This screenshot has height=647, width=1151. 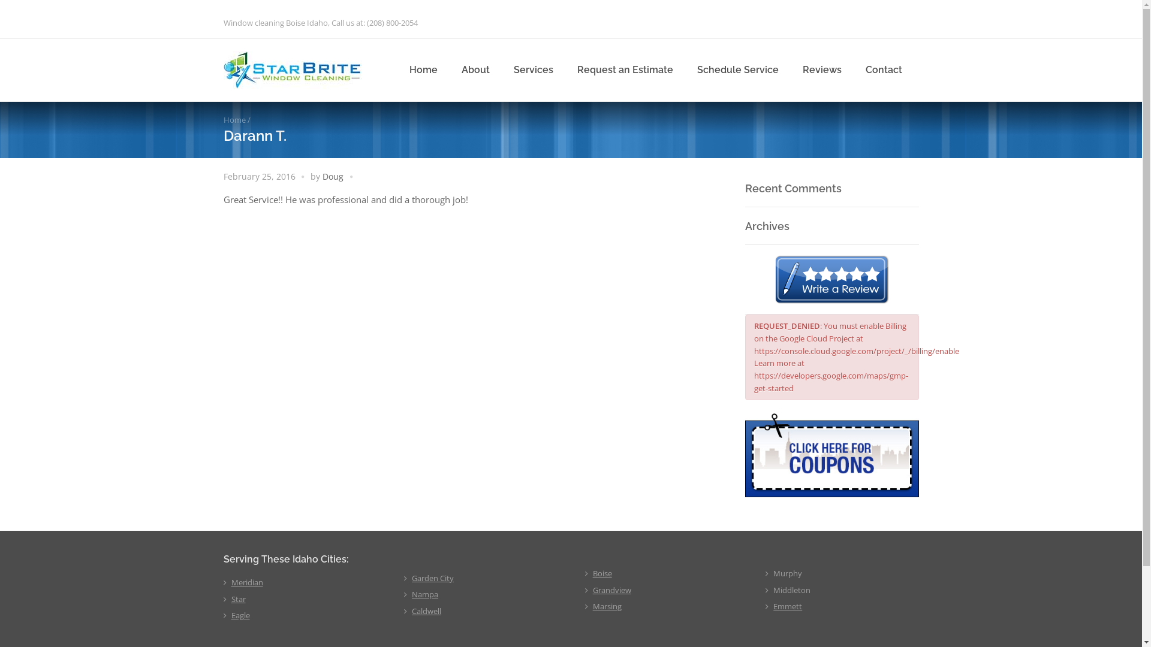 I want to click on Services, so click(x=533, y=70).